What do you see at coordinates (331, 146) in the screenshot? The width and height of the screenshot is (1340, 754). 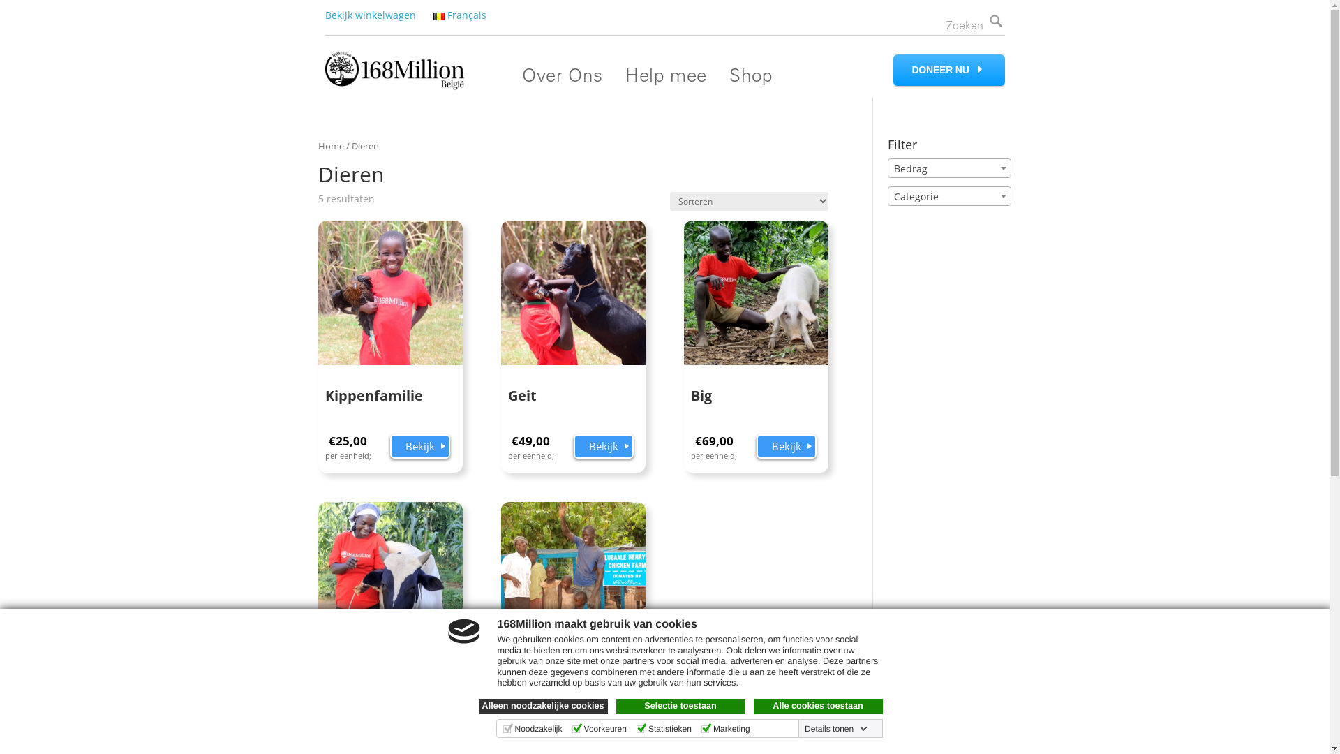 I see `Home` at bounding box center [331, 146].